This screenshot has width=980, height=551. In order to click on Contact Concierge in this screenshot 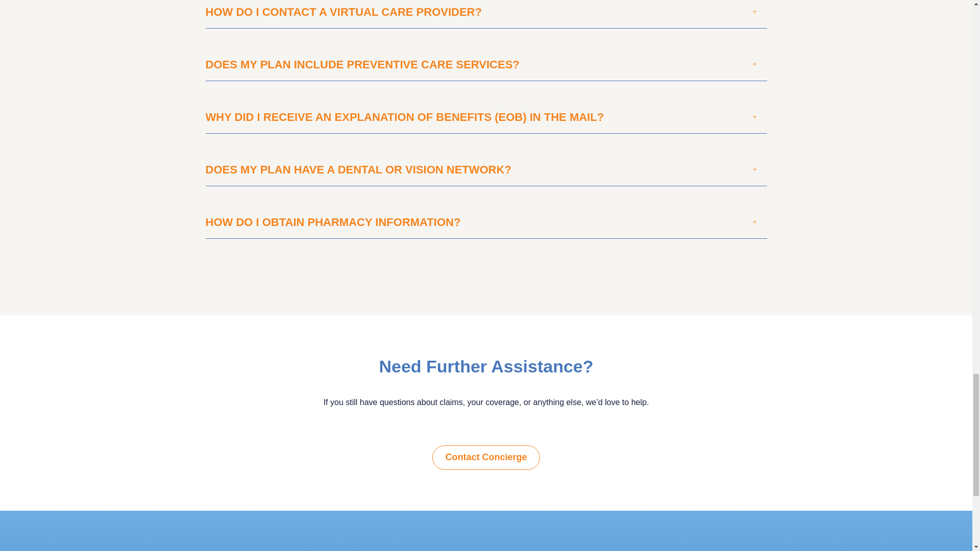, I will do `click(486, 457)`.